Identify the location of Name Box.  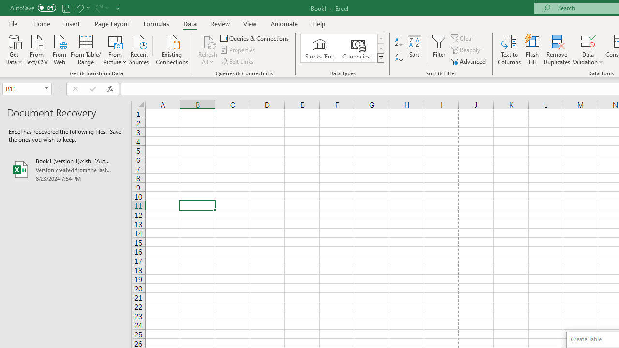
(27, 89).